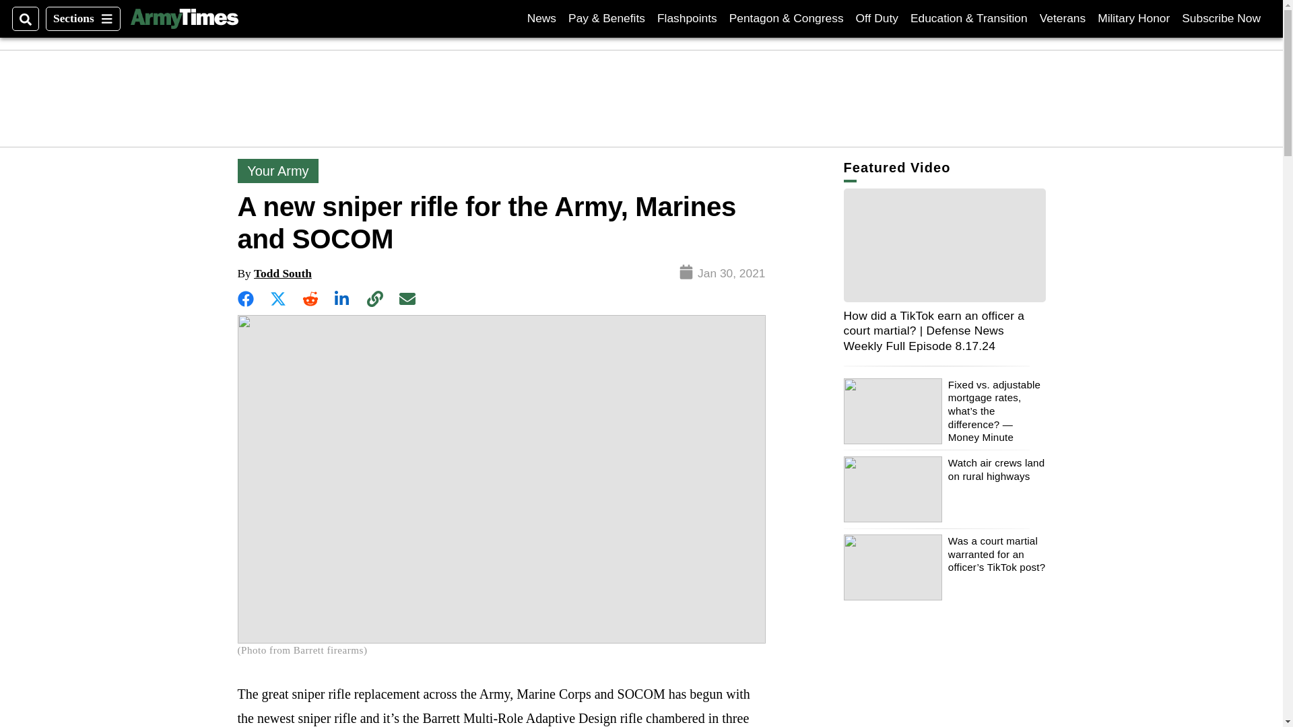 The image size is (1293, 727). I want to click on Military Honor, so click(82, 19).